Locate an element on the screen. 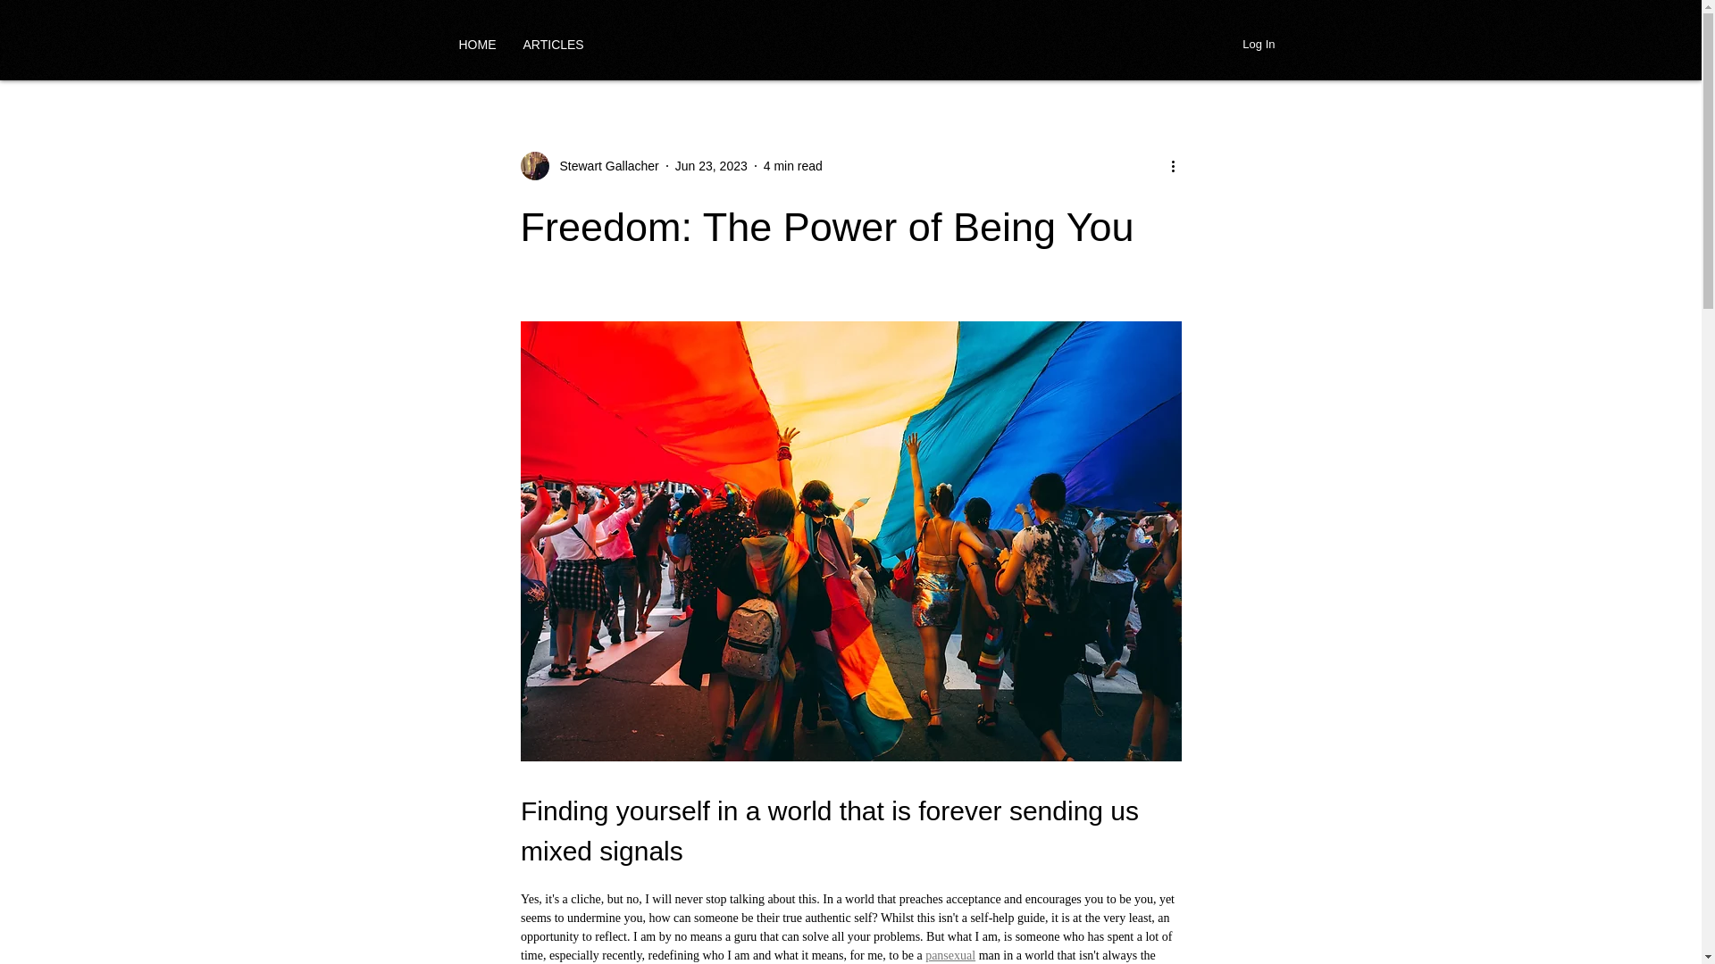  pansexual is located at coordinates (950, 955).